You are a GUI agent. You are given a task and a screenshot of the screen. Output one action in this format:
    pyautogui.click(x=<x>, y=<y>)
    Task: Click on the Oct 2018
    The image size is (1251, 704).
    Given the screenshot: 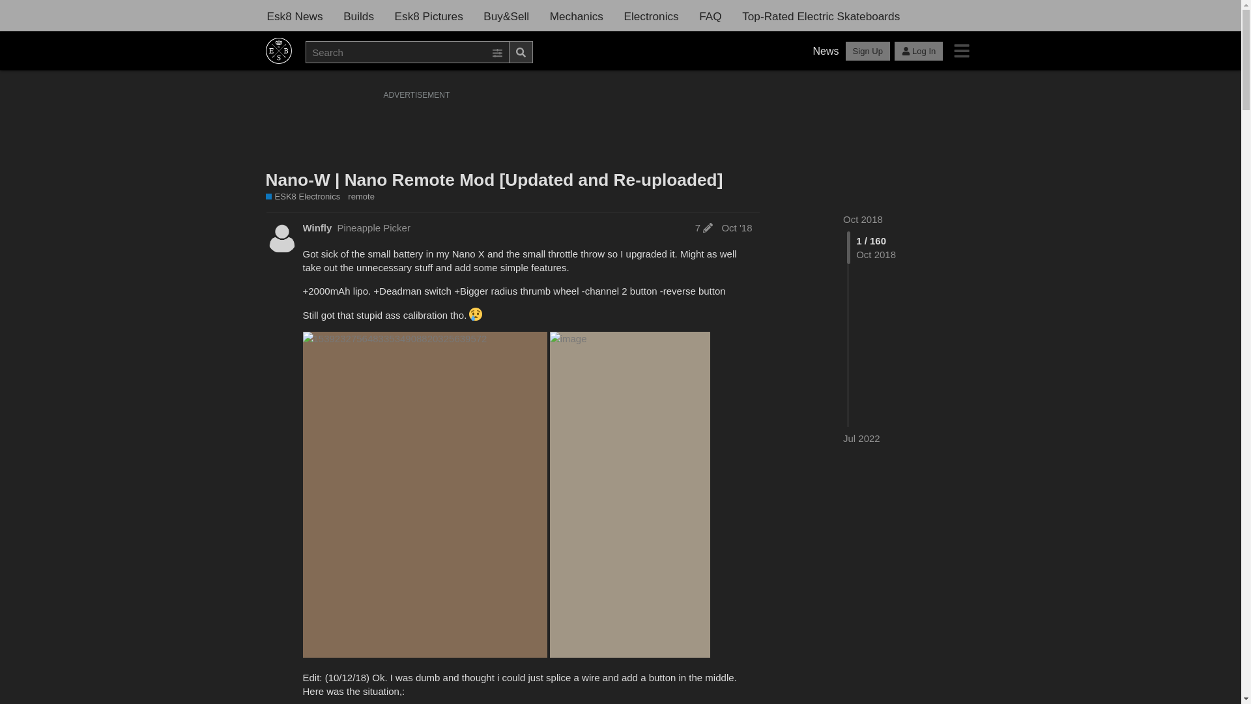 What is the action you would take?
    pyautogui.click(x=863, y=219)
    